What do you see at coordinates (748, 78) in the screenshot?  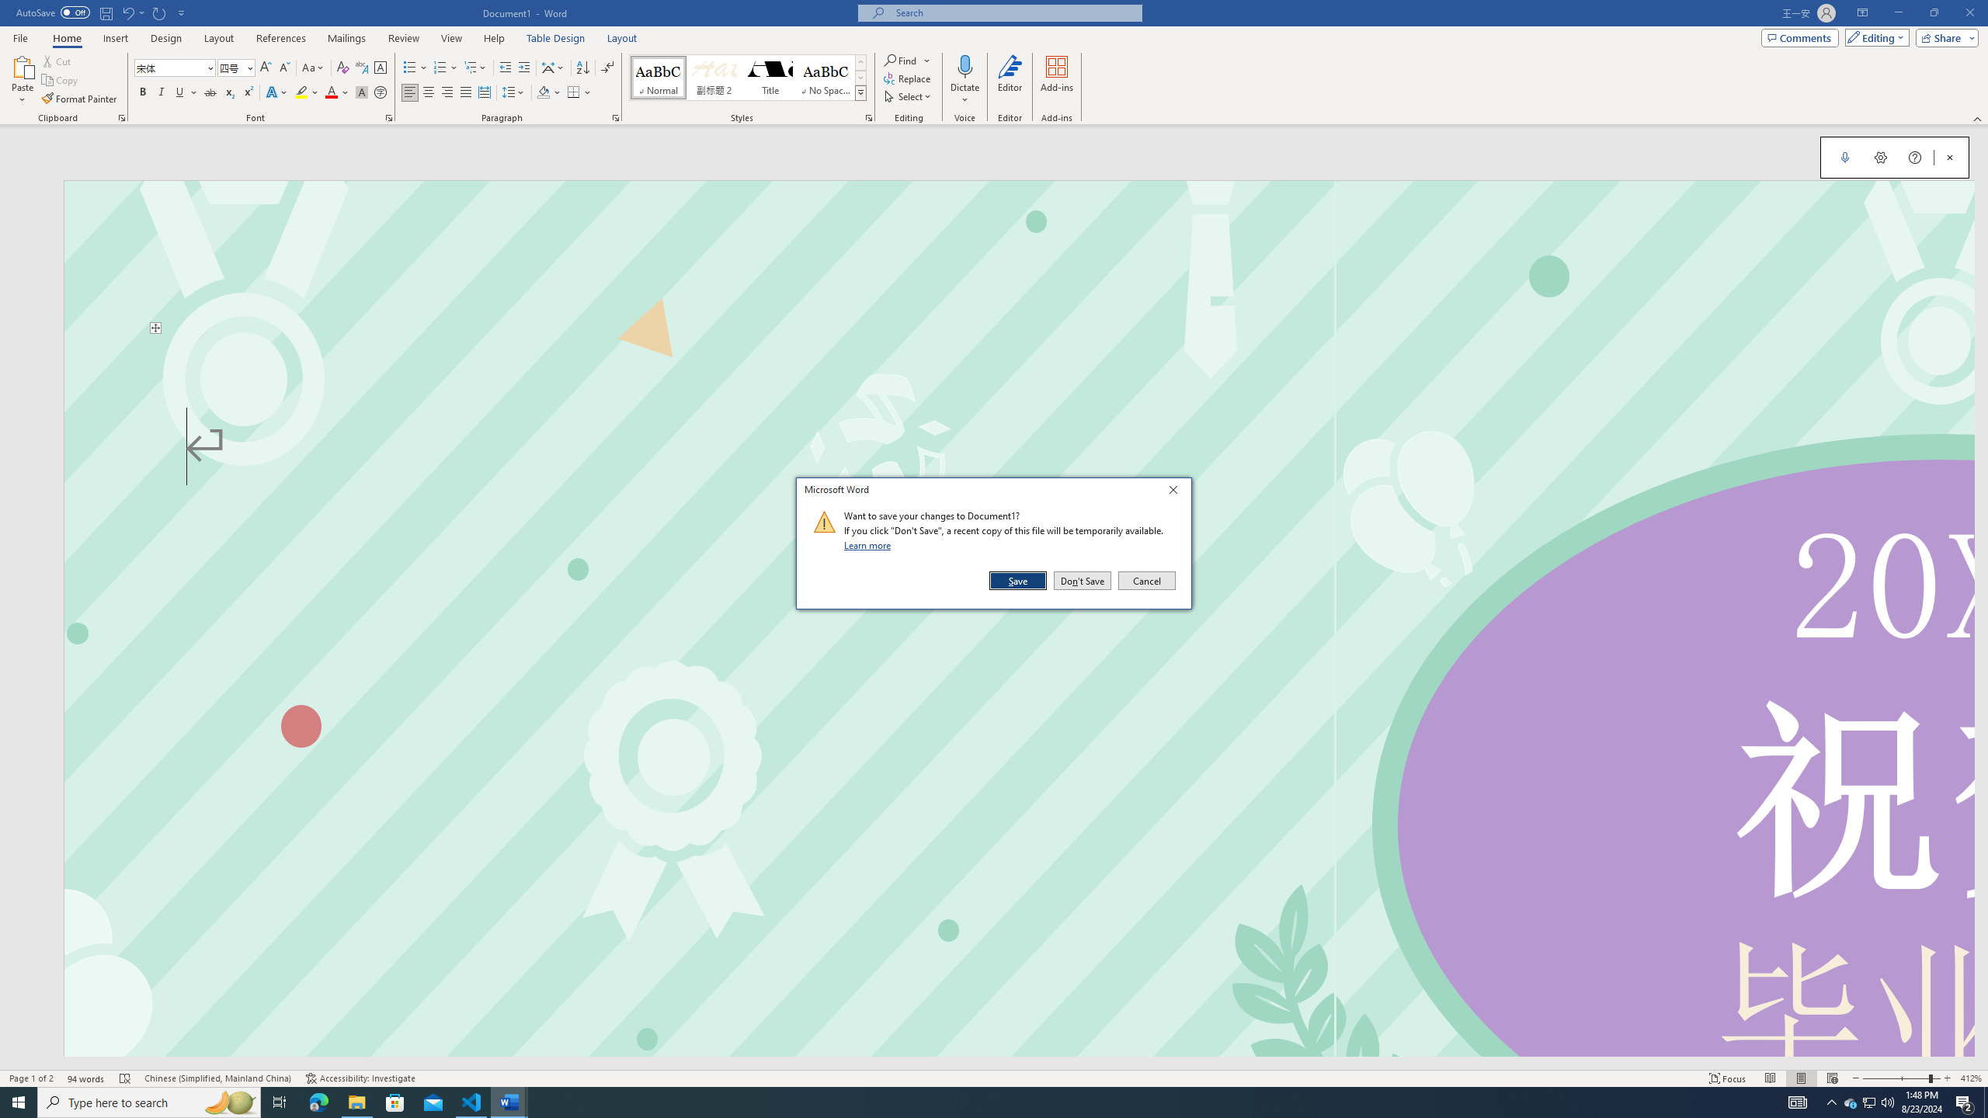 I see `Learn more` at bounding box center [748, 78].